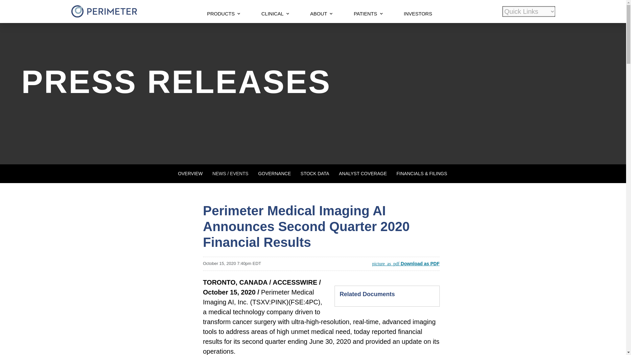 This screenshot has width=631, height=355. I want to click on ABOUT, so click(321, 14).